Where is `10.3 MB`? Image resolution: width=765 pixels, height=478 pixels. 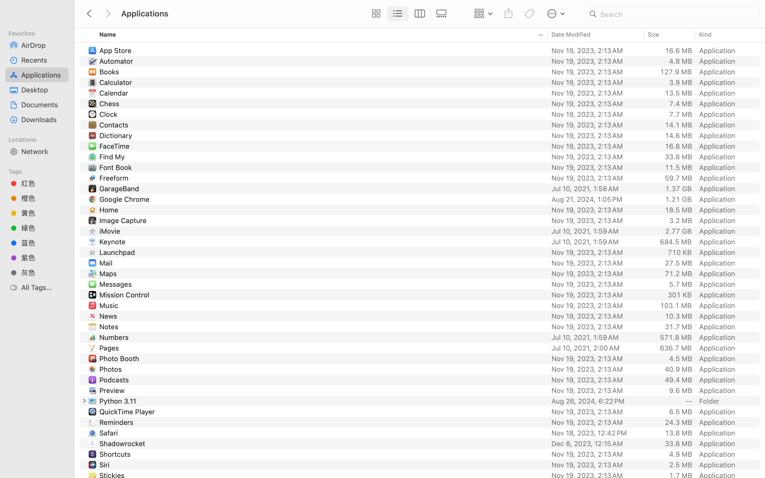 10.3 MB is located at coordinates (678, 316).